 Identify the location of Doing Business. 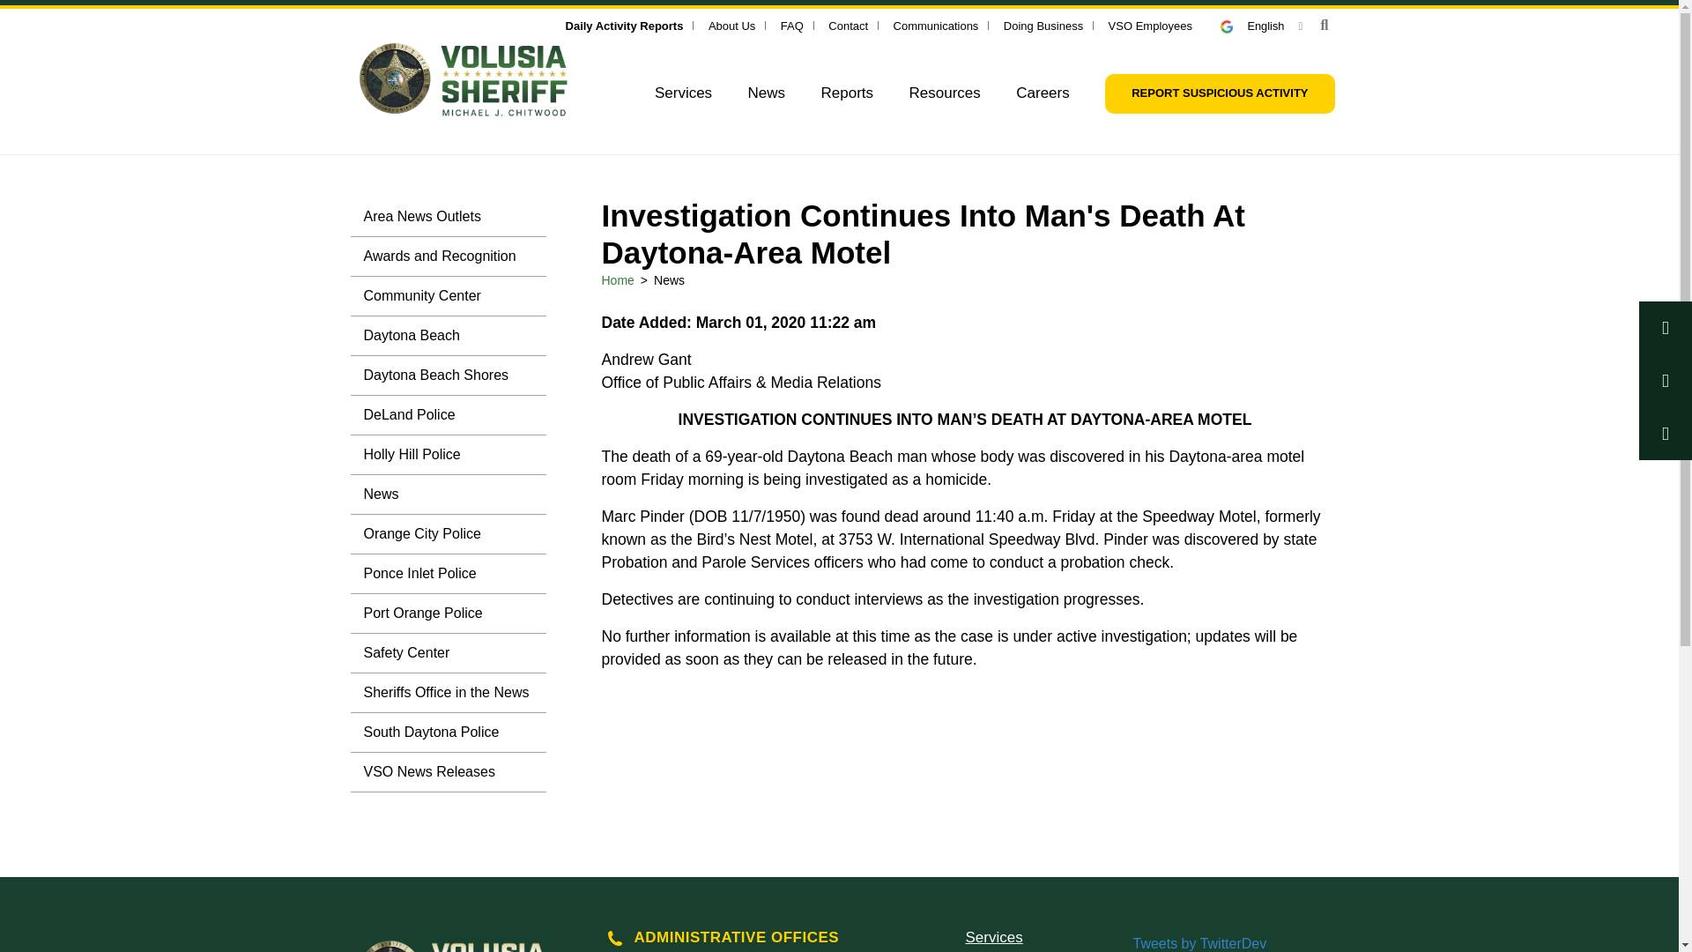
(1043, 25).